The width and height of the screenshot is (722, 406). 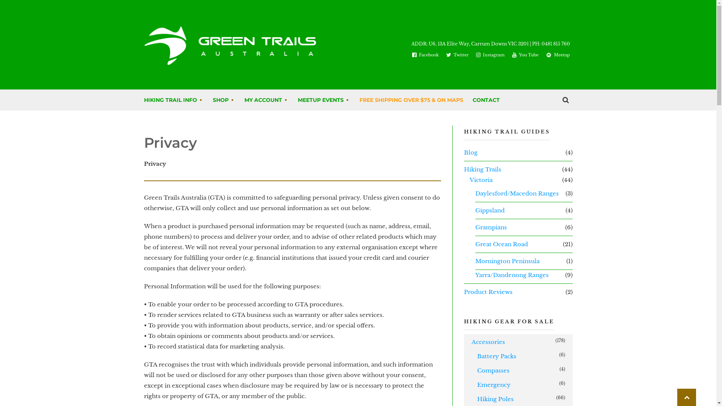 I want to click on Blog, so click(x=471, y=153).